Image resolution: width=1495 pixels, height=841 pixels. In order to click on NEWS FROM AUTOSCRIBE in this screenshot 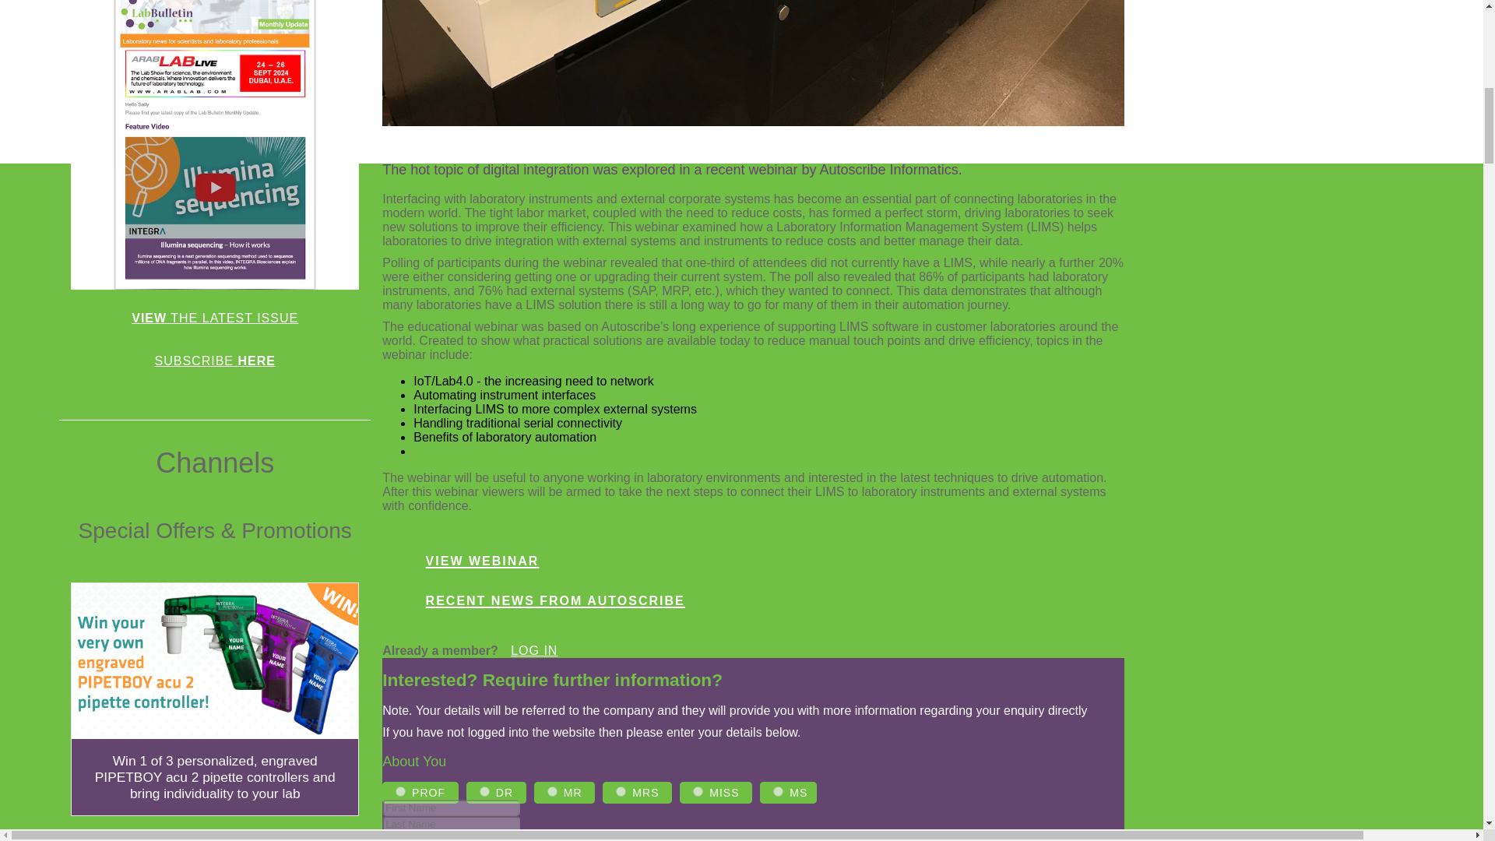, I will do `click(555, 598)`.